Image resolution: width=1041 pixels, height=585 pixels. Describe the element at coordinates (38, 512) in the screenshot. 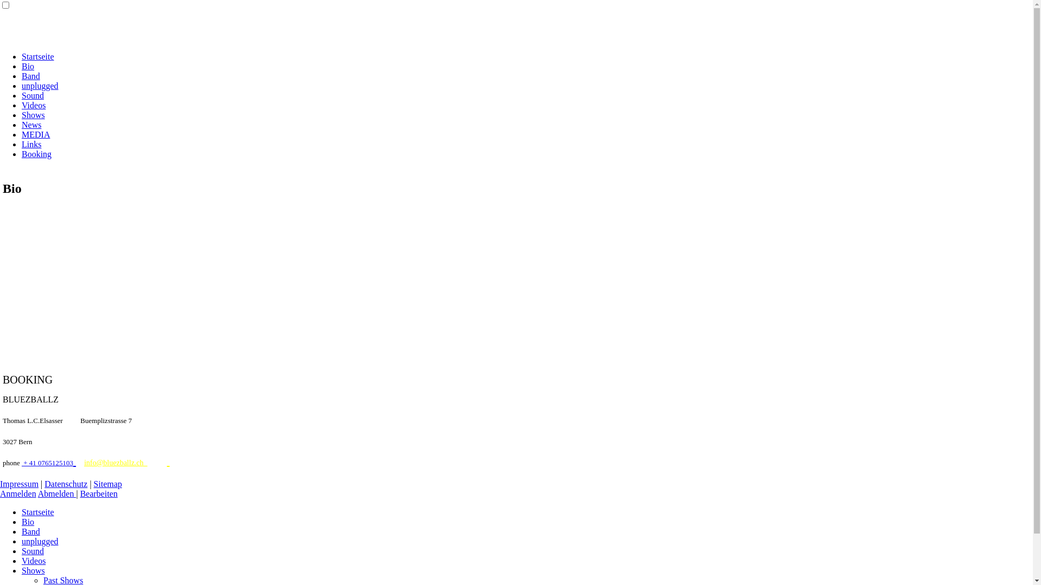

I see `Startseite` at that location.